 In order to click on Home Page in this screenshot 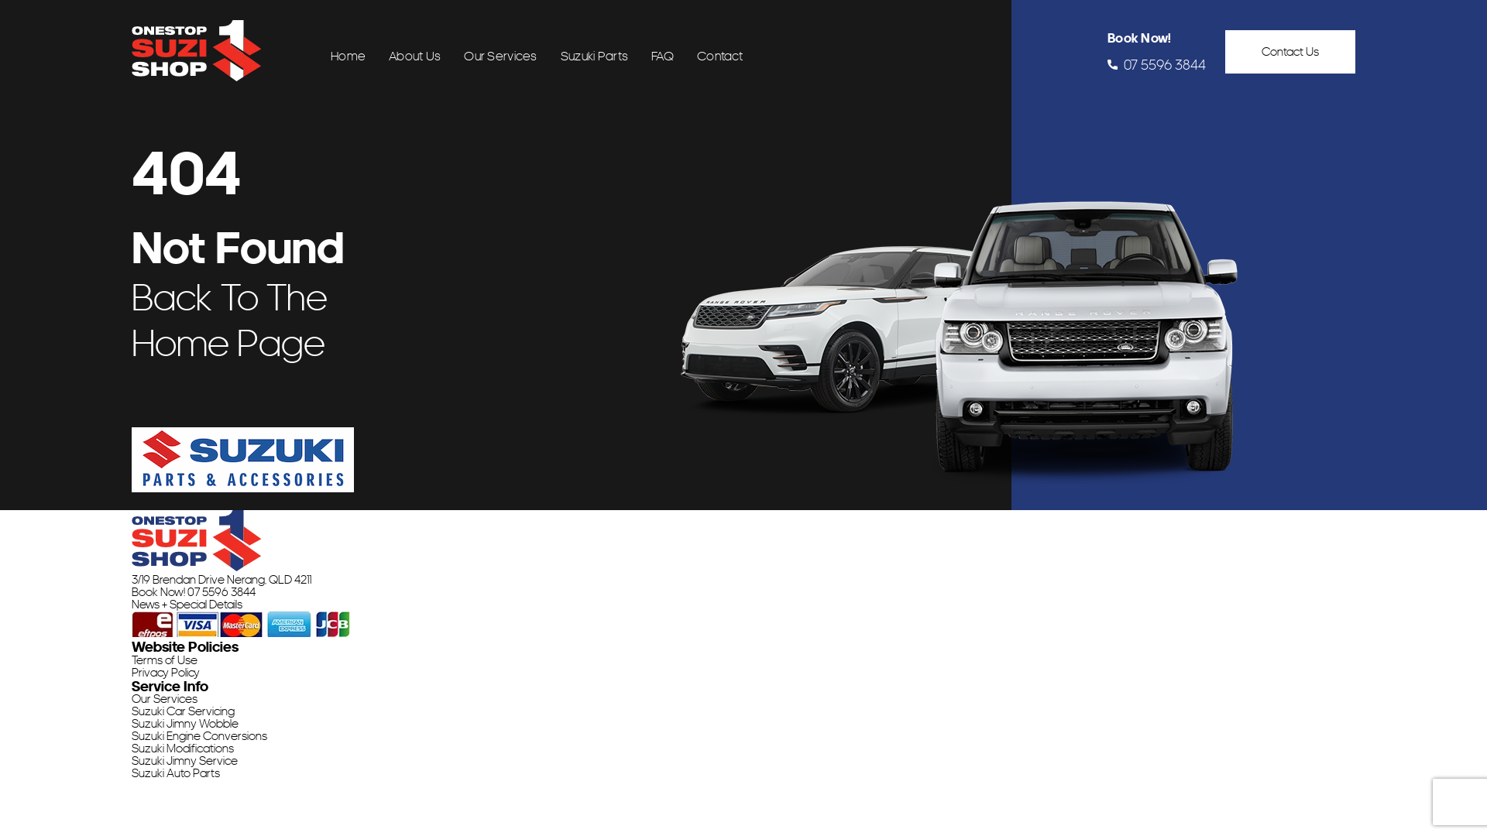, I will do `click(228, 342)`.